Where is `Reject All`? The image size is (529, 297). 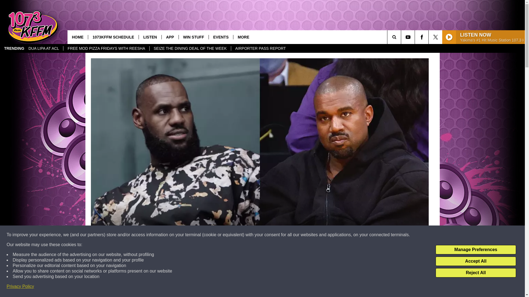
Reject All is located at coordinates (476, 273).